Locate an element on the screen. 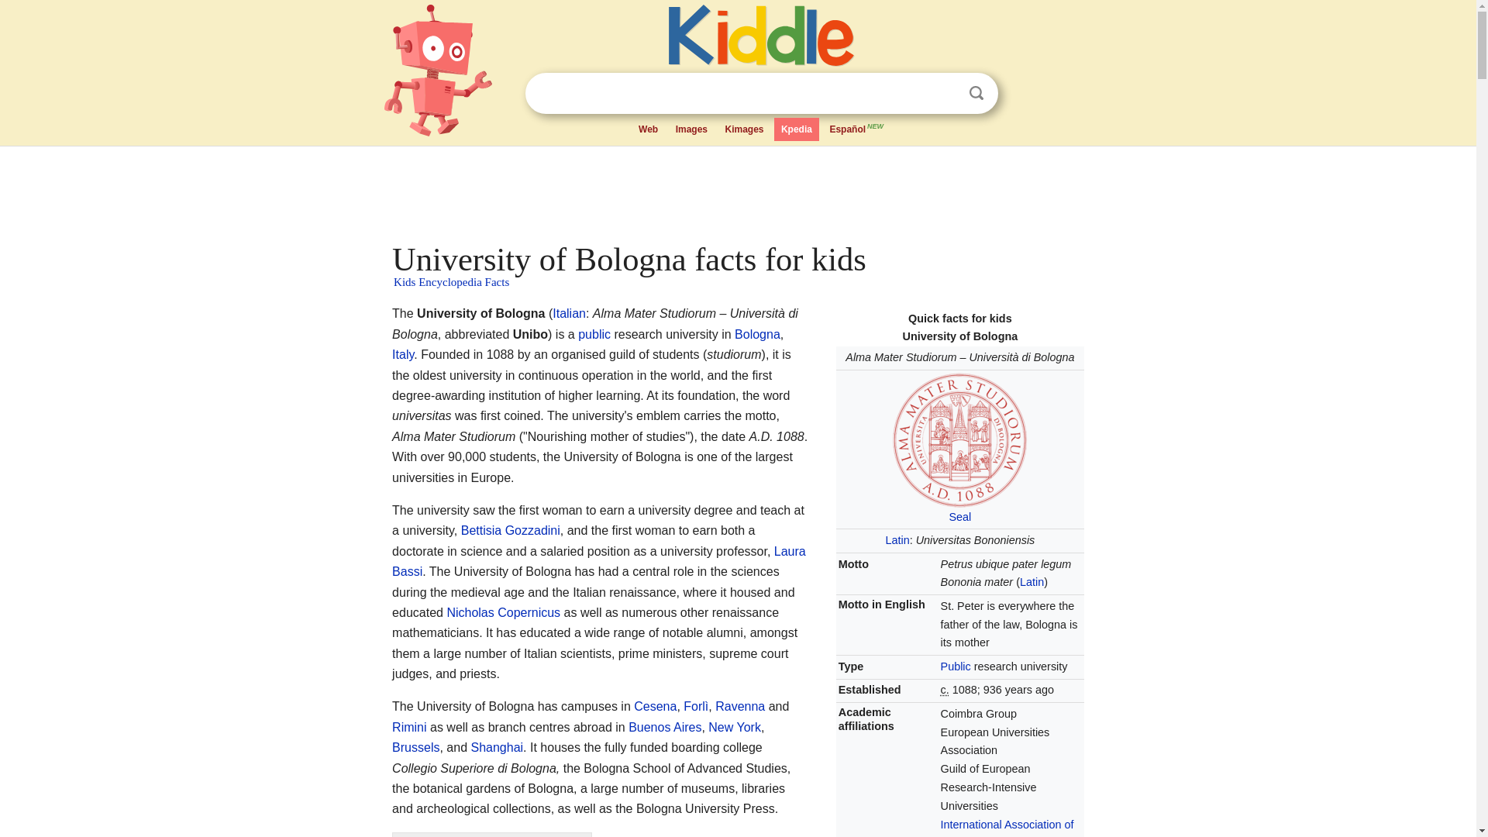 This screenshot has height=837, width=1488. International Association of Universities is located at coordinates (1007, 828).